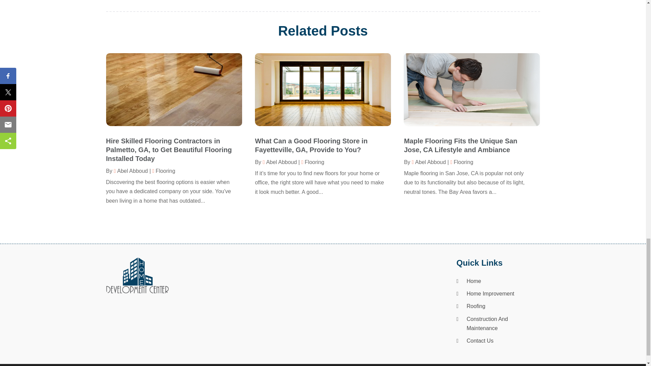  I want to click on Home Development Center - Footer Logo, so click(137, 276).